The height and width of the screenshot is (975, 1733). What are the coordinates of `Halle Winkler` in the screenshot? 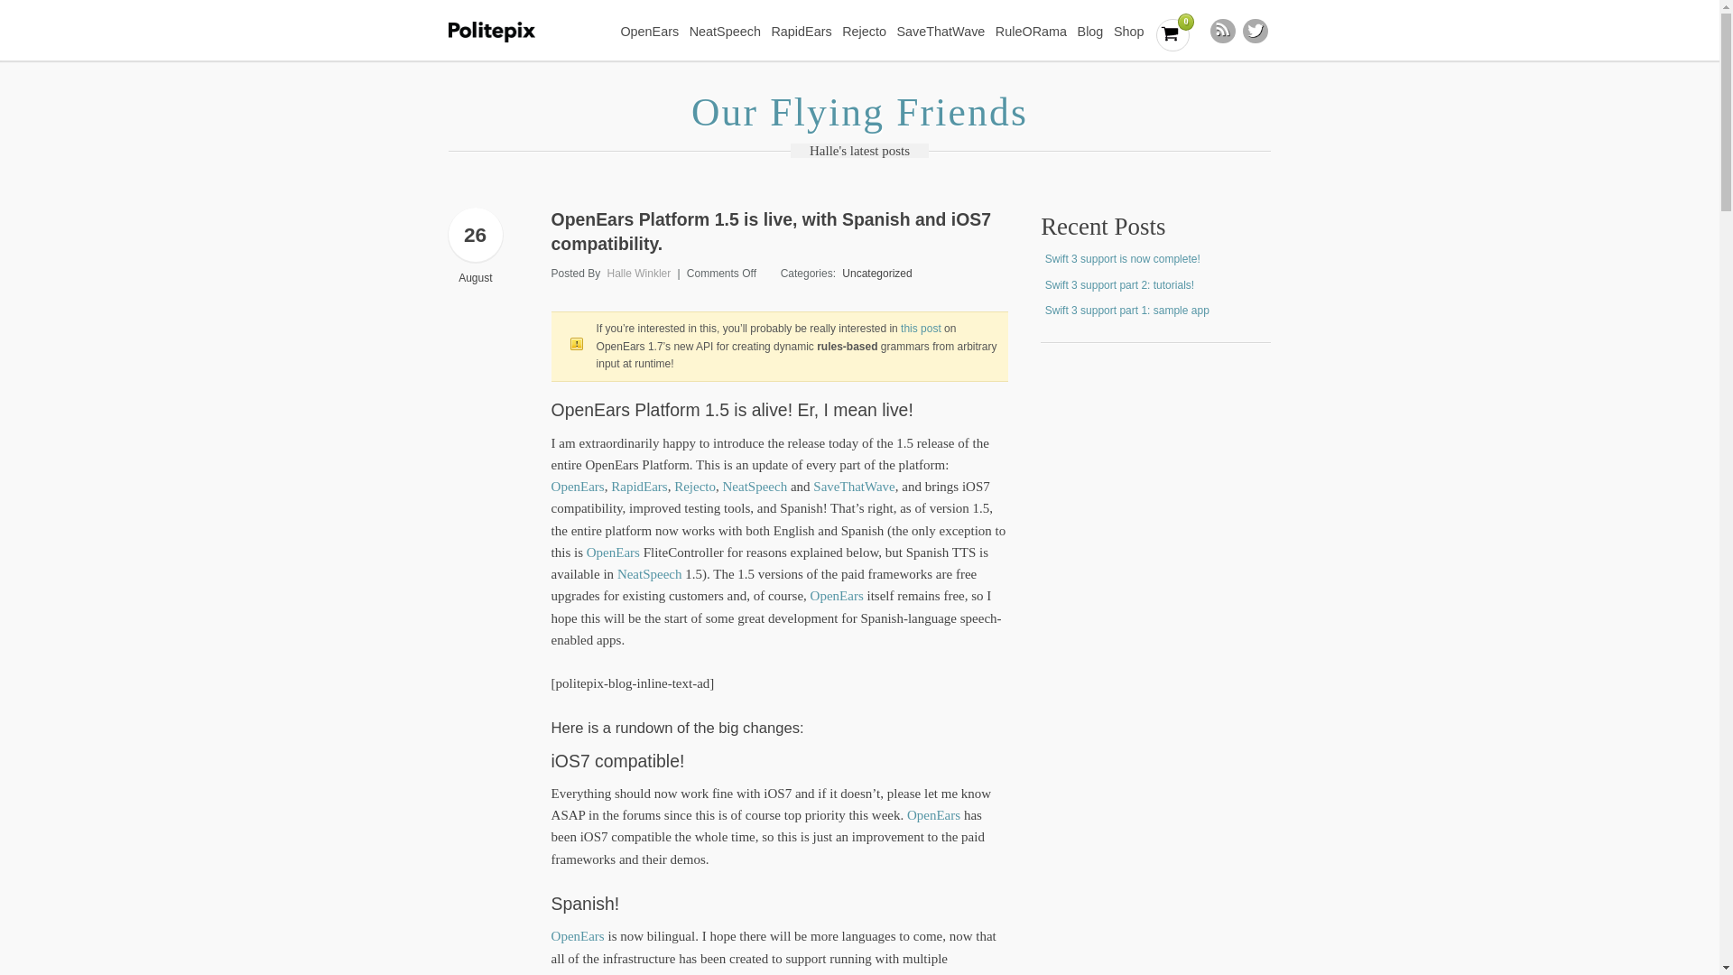 It's located at (639, 273).